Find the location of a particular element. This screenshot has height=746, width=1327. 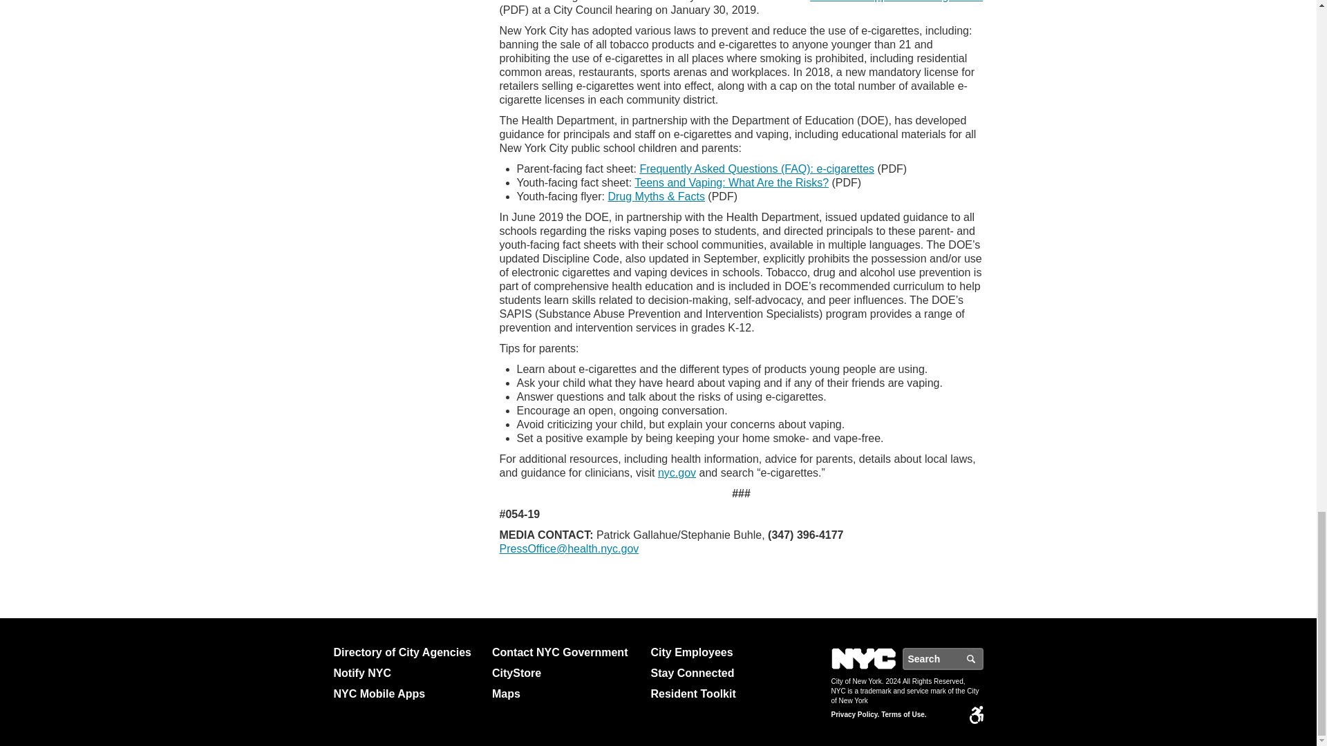

testified in support of the legislation is located at coordinates (896, 1).